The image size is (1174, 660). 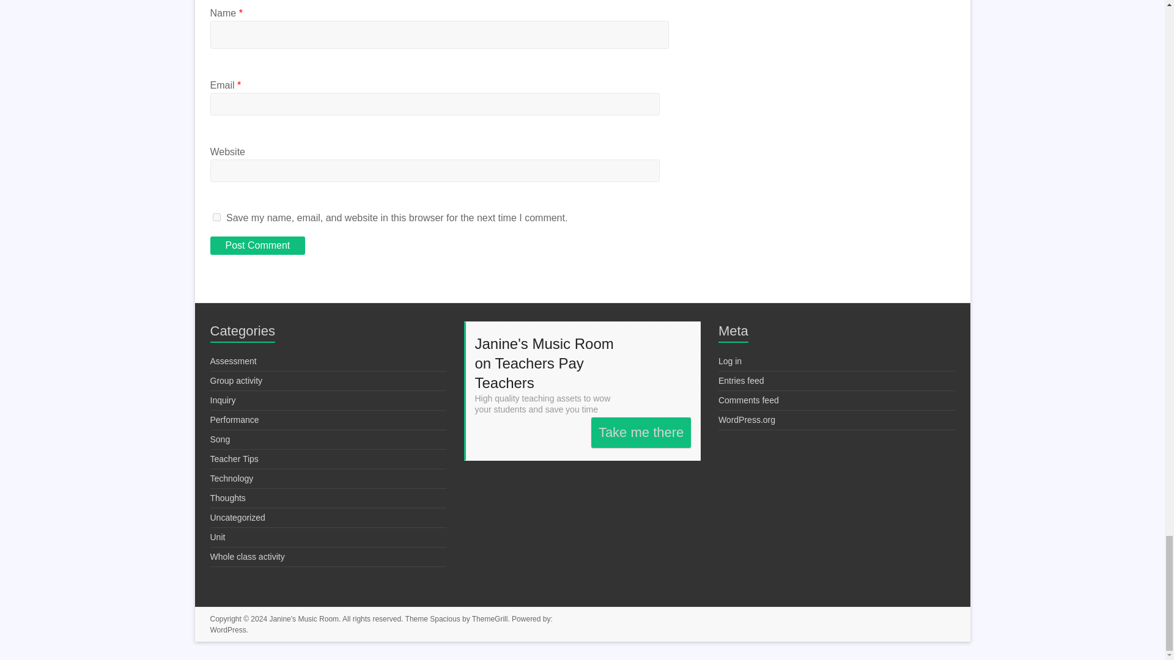 I want to click on Group activity, so click(x=236, y=380).